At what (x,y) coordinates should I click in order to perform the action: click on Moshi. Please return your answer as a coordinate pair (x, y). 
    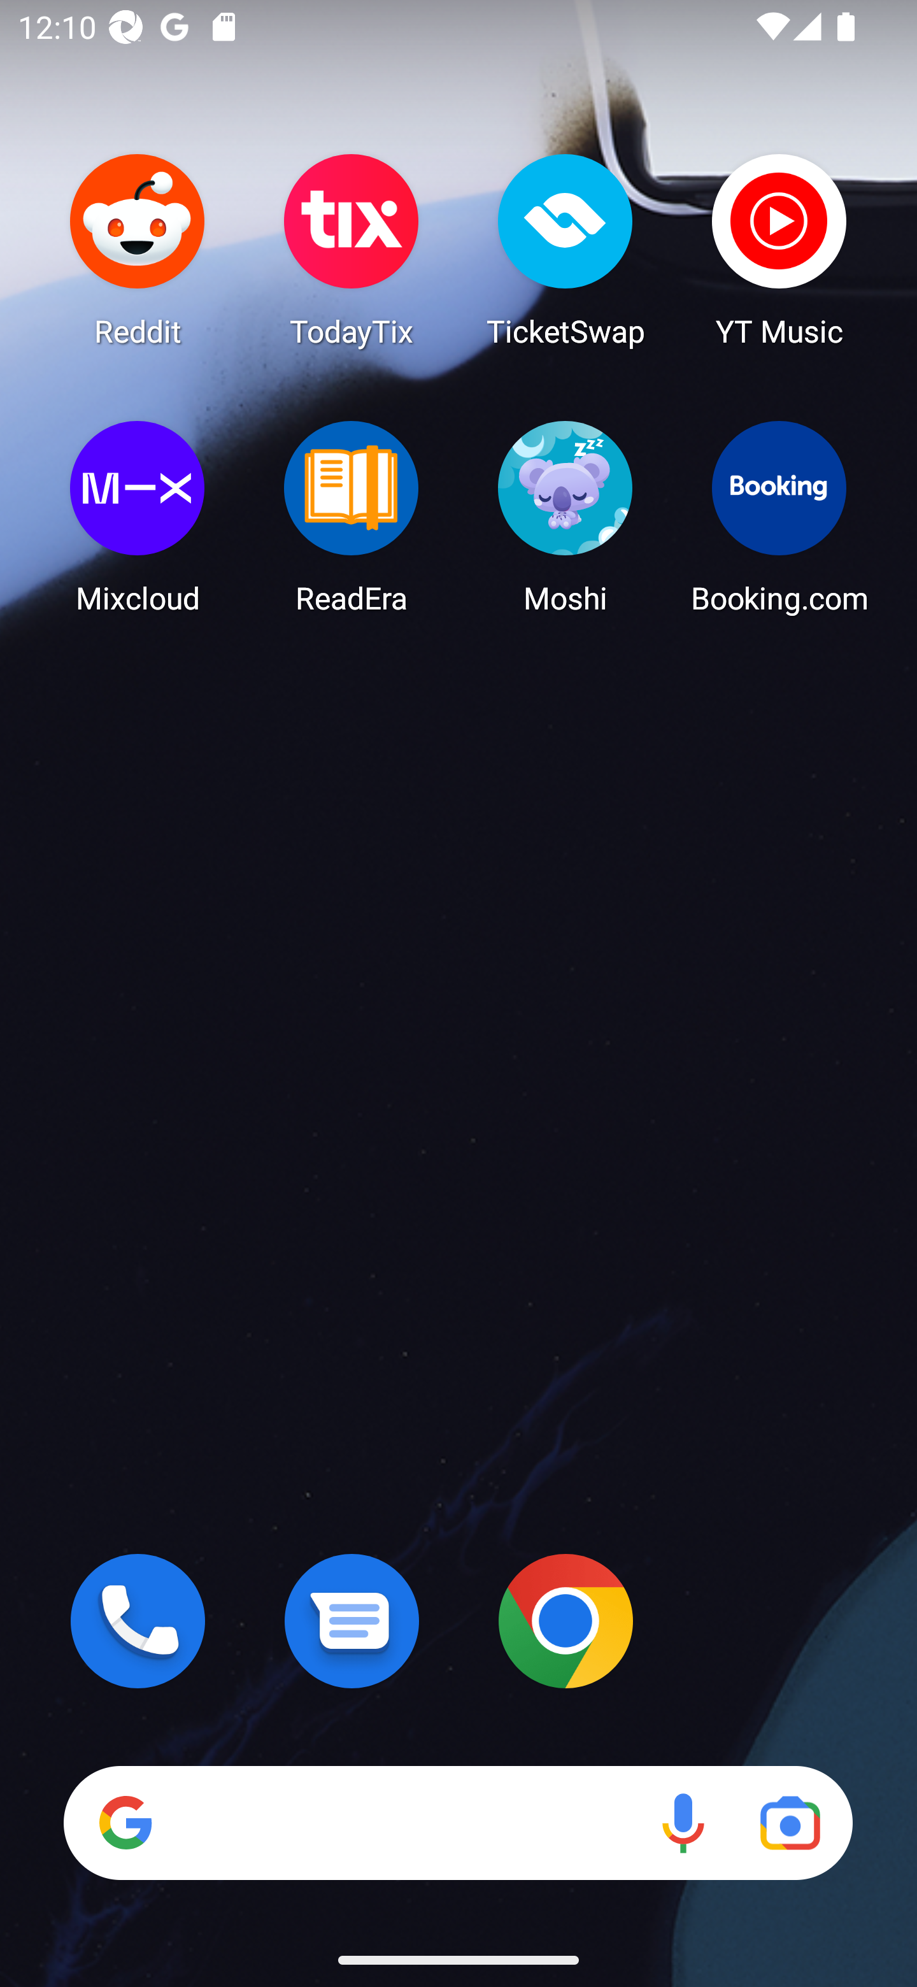
    Looking at the image, I should click on (565, 516).